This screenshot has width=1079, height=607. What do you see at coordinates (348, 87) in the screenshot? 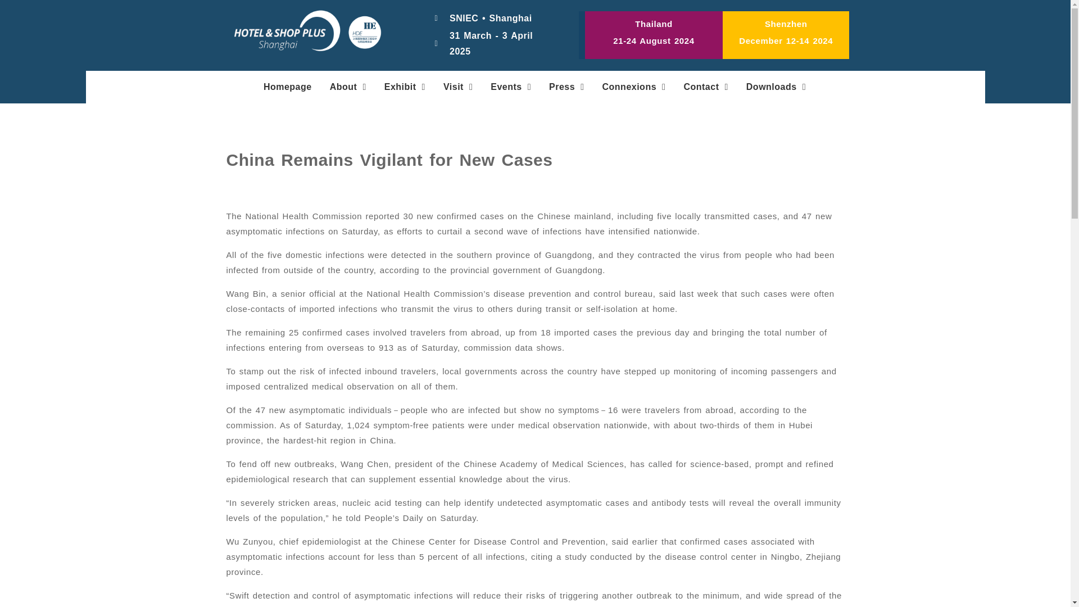
I see `About` at bounding box center [348, 87].